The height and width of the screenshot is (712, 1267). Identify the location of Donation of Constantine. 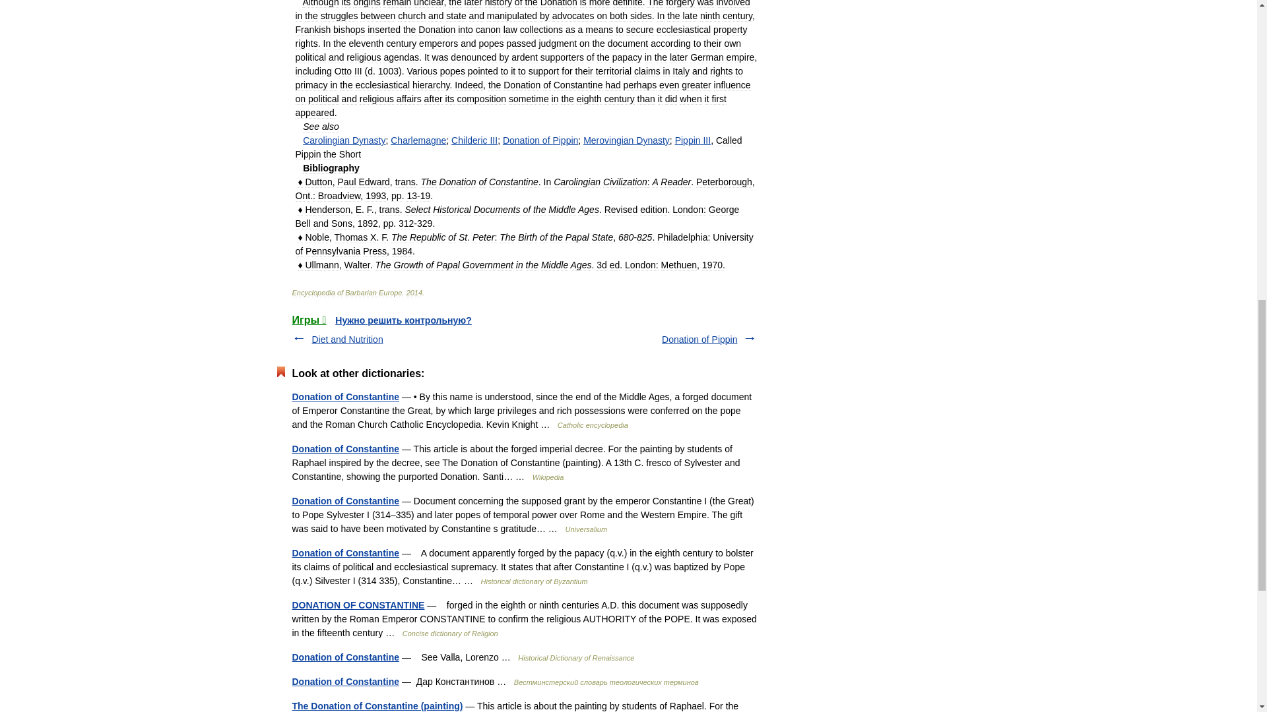
(344, 448).